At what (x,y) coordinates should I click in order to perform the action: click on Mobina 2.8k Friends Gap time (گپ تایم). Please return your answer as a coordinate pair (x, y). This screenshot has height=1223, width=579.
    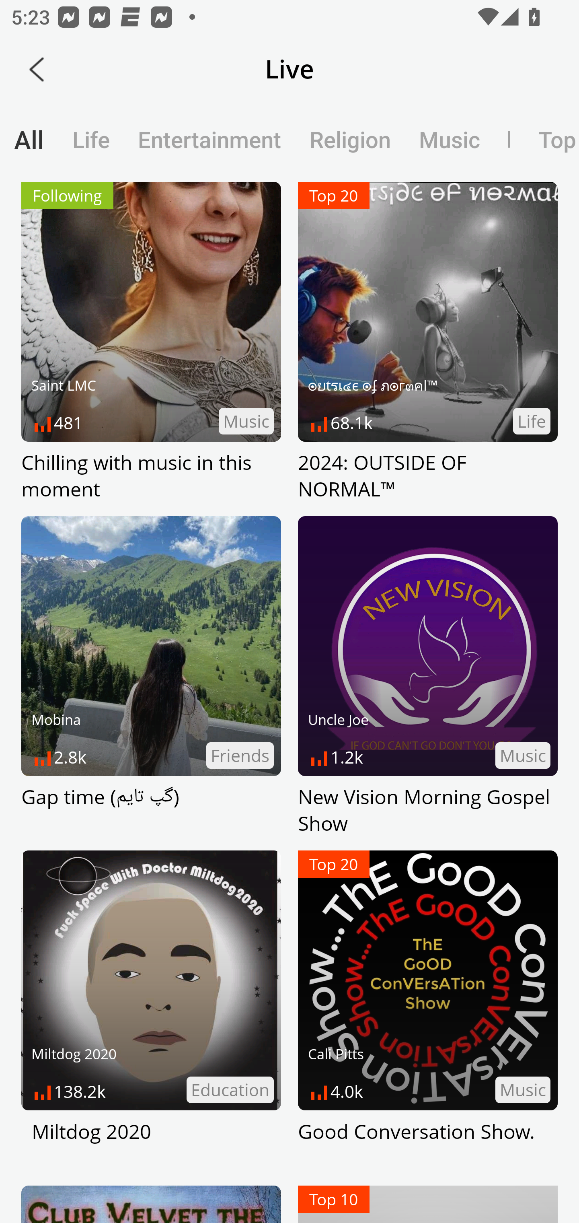
    Looking at the image, I should click on (151, 676).